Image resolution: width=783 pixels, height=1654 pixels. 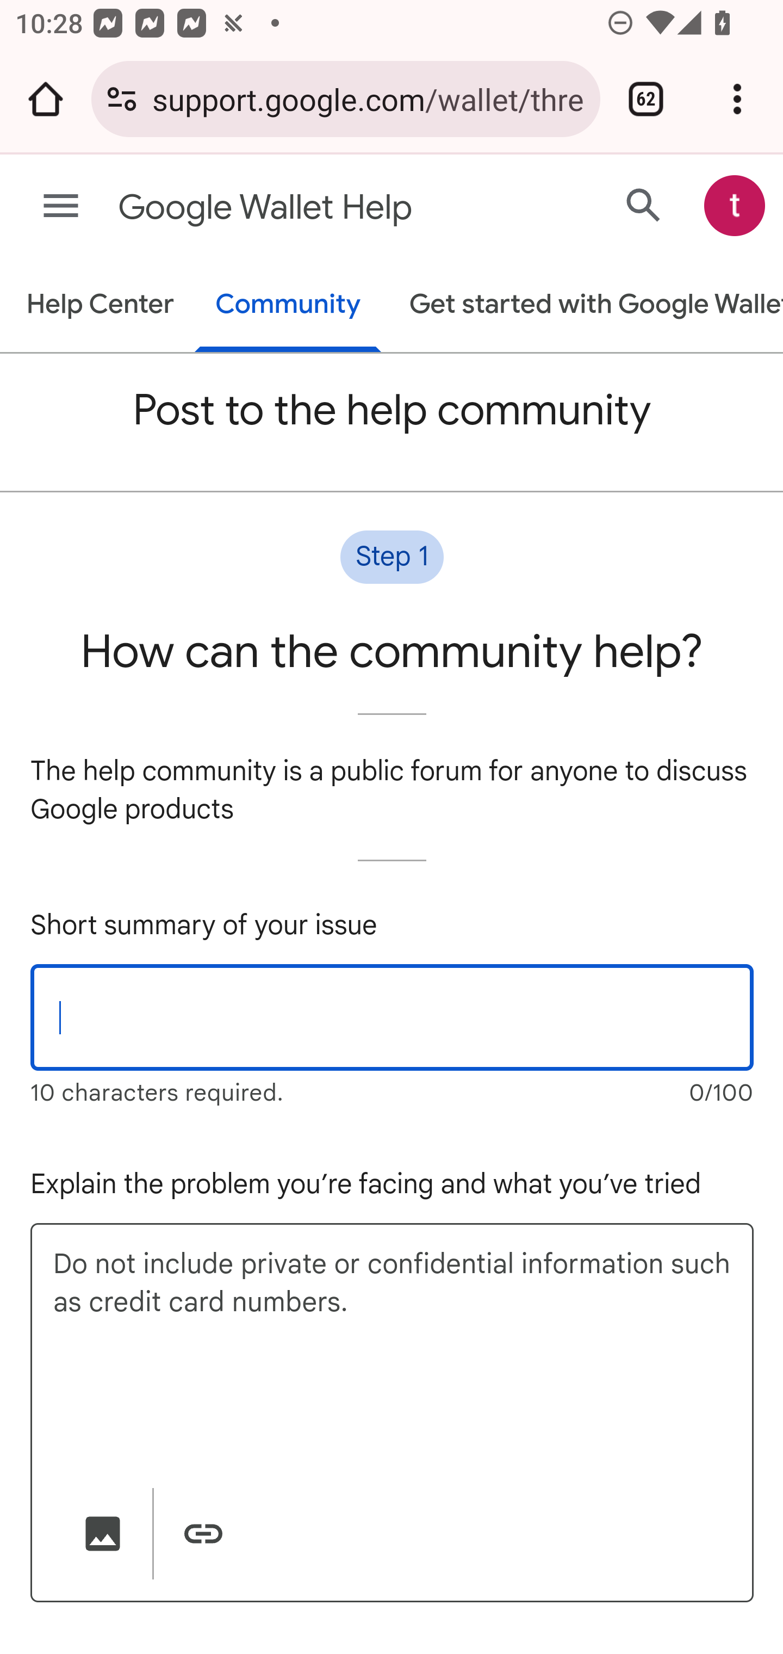 I want to click on Google Wallet Help, so click(x=308, y=208).